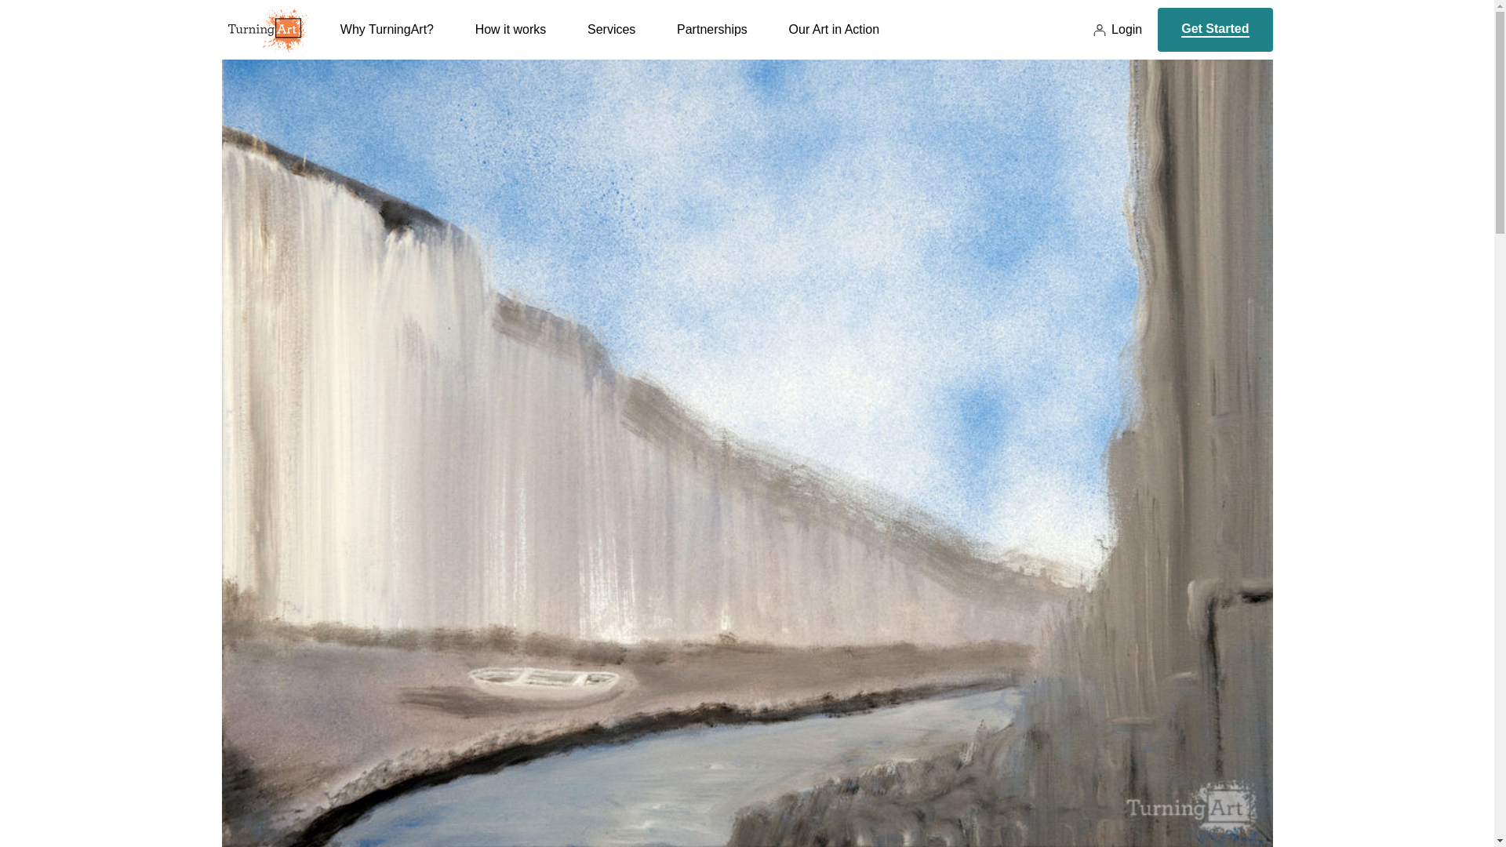 The width and height of the screenshot is (1506, 847). Describe the element at coordinates (1117, 30) in the screenshot. I see `Login` at that location.